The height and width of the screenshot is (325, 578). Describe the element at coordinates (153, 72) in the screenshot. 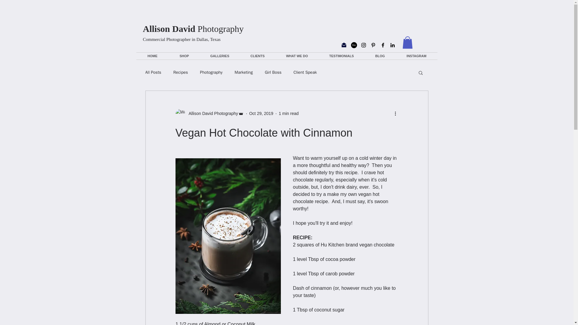

I see `All Posts` at that location.